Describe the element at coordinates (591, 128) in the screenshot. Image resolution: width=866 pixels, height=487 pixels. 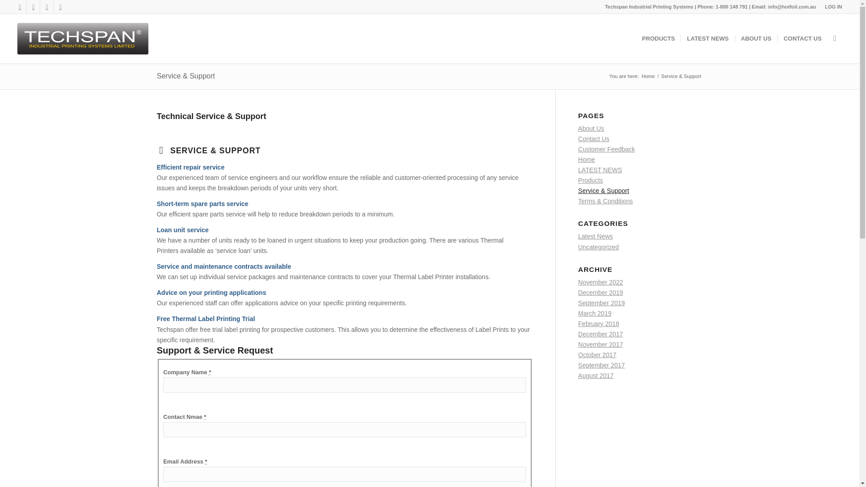
I see `About Us` at that location.